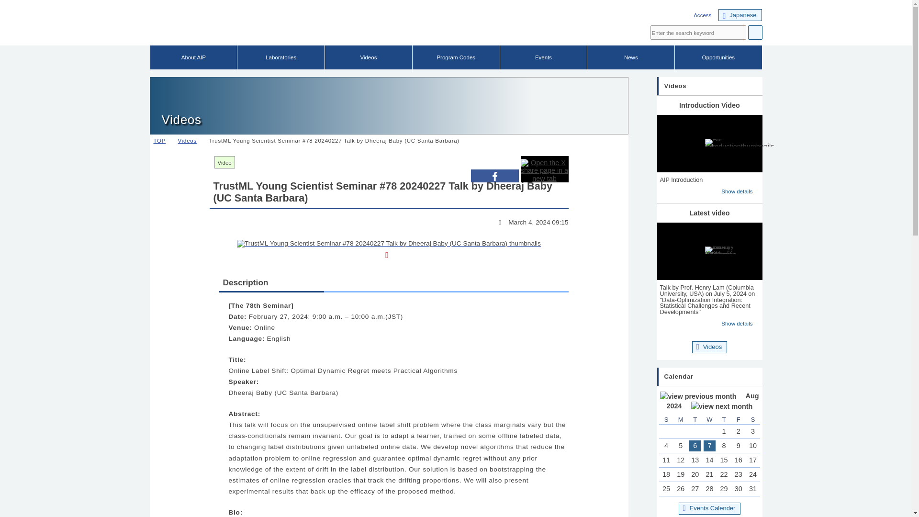 Image resolution: width=919 pixels, height=517 pixels. What do you see at coordinates (280, 57) in the screenshot?
I see `Laboratories` at bounding box center [280, 57].